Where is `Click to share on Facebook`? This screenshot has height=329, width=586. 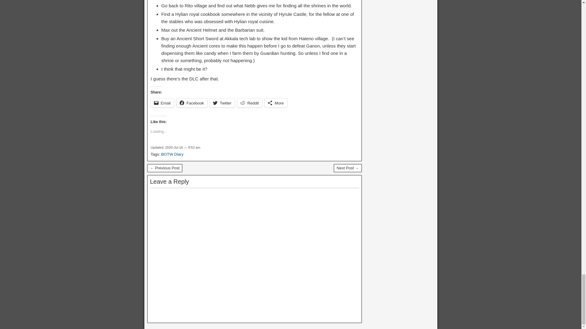
Click to share on Facebook is located at coordinates (192, 103).